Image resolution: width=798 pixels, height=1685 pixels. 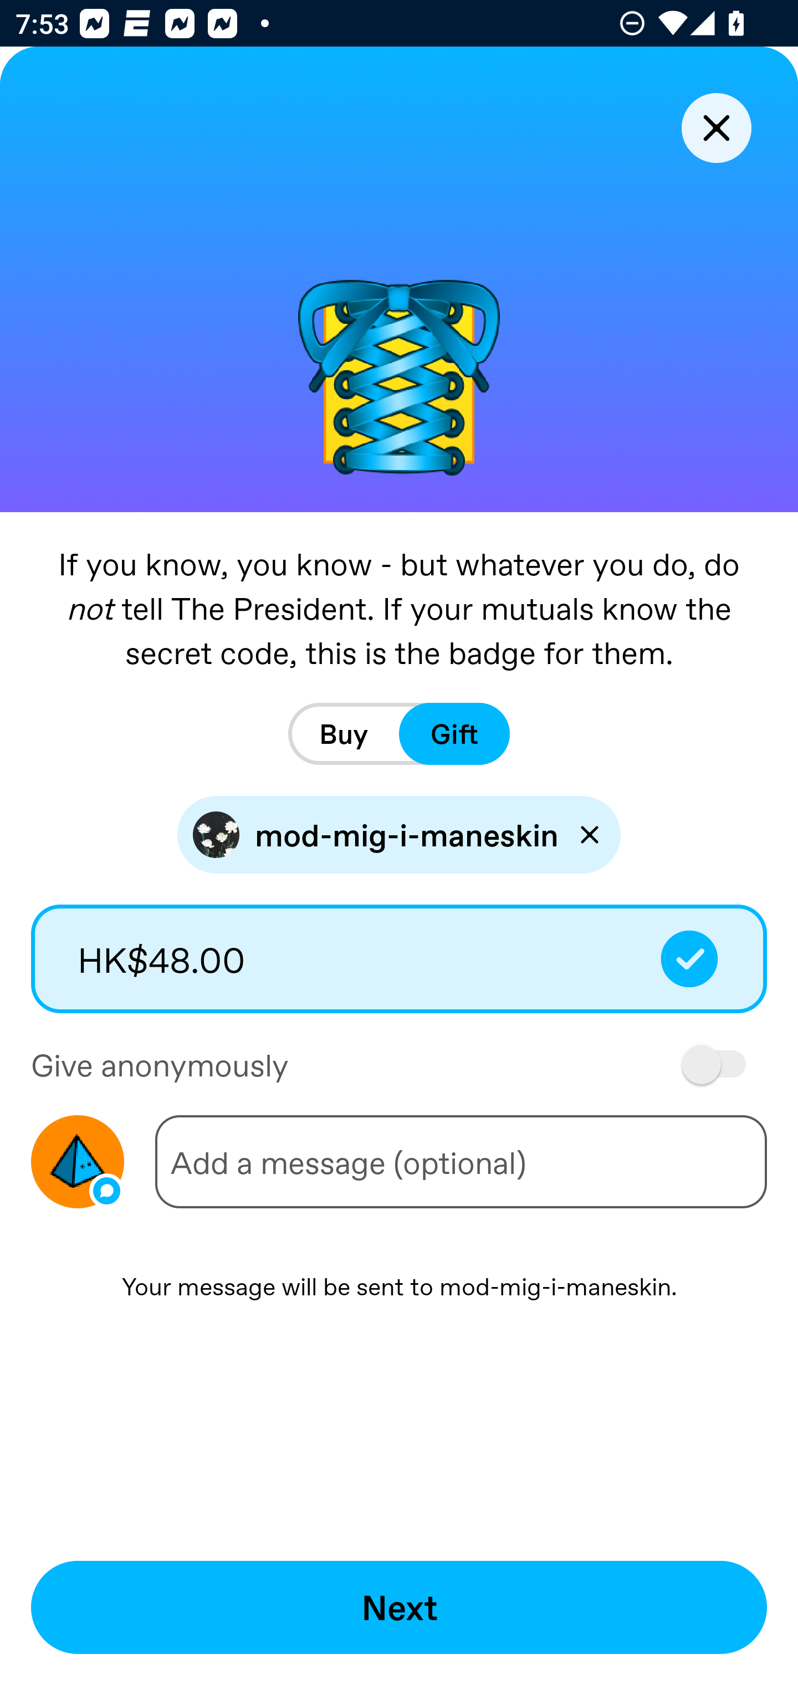 What do you see at coordinates (454, 734) in the screenshot?
I see `Gift` at bounding box center [454, 734].